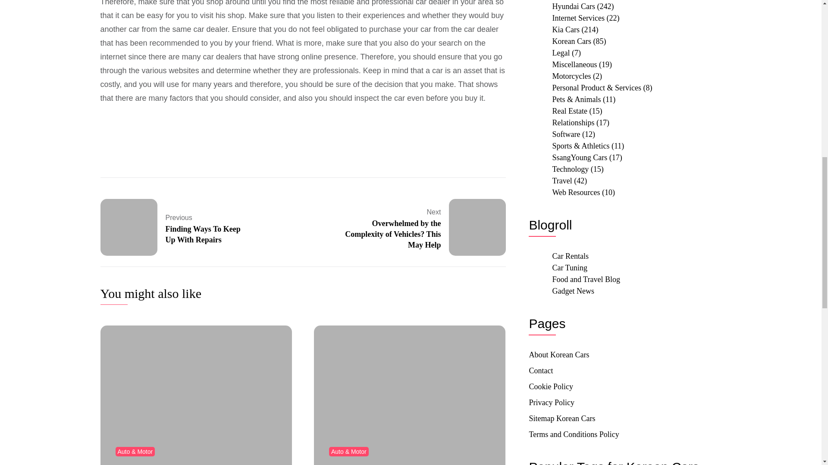 The width and height of the screenshot is (828, 465). I want to click on Food and Travel Blog, so click(573, 291).